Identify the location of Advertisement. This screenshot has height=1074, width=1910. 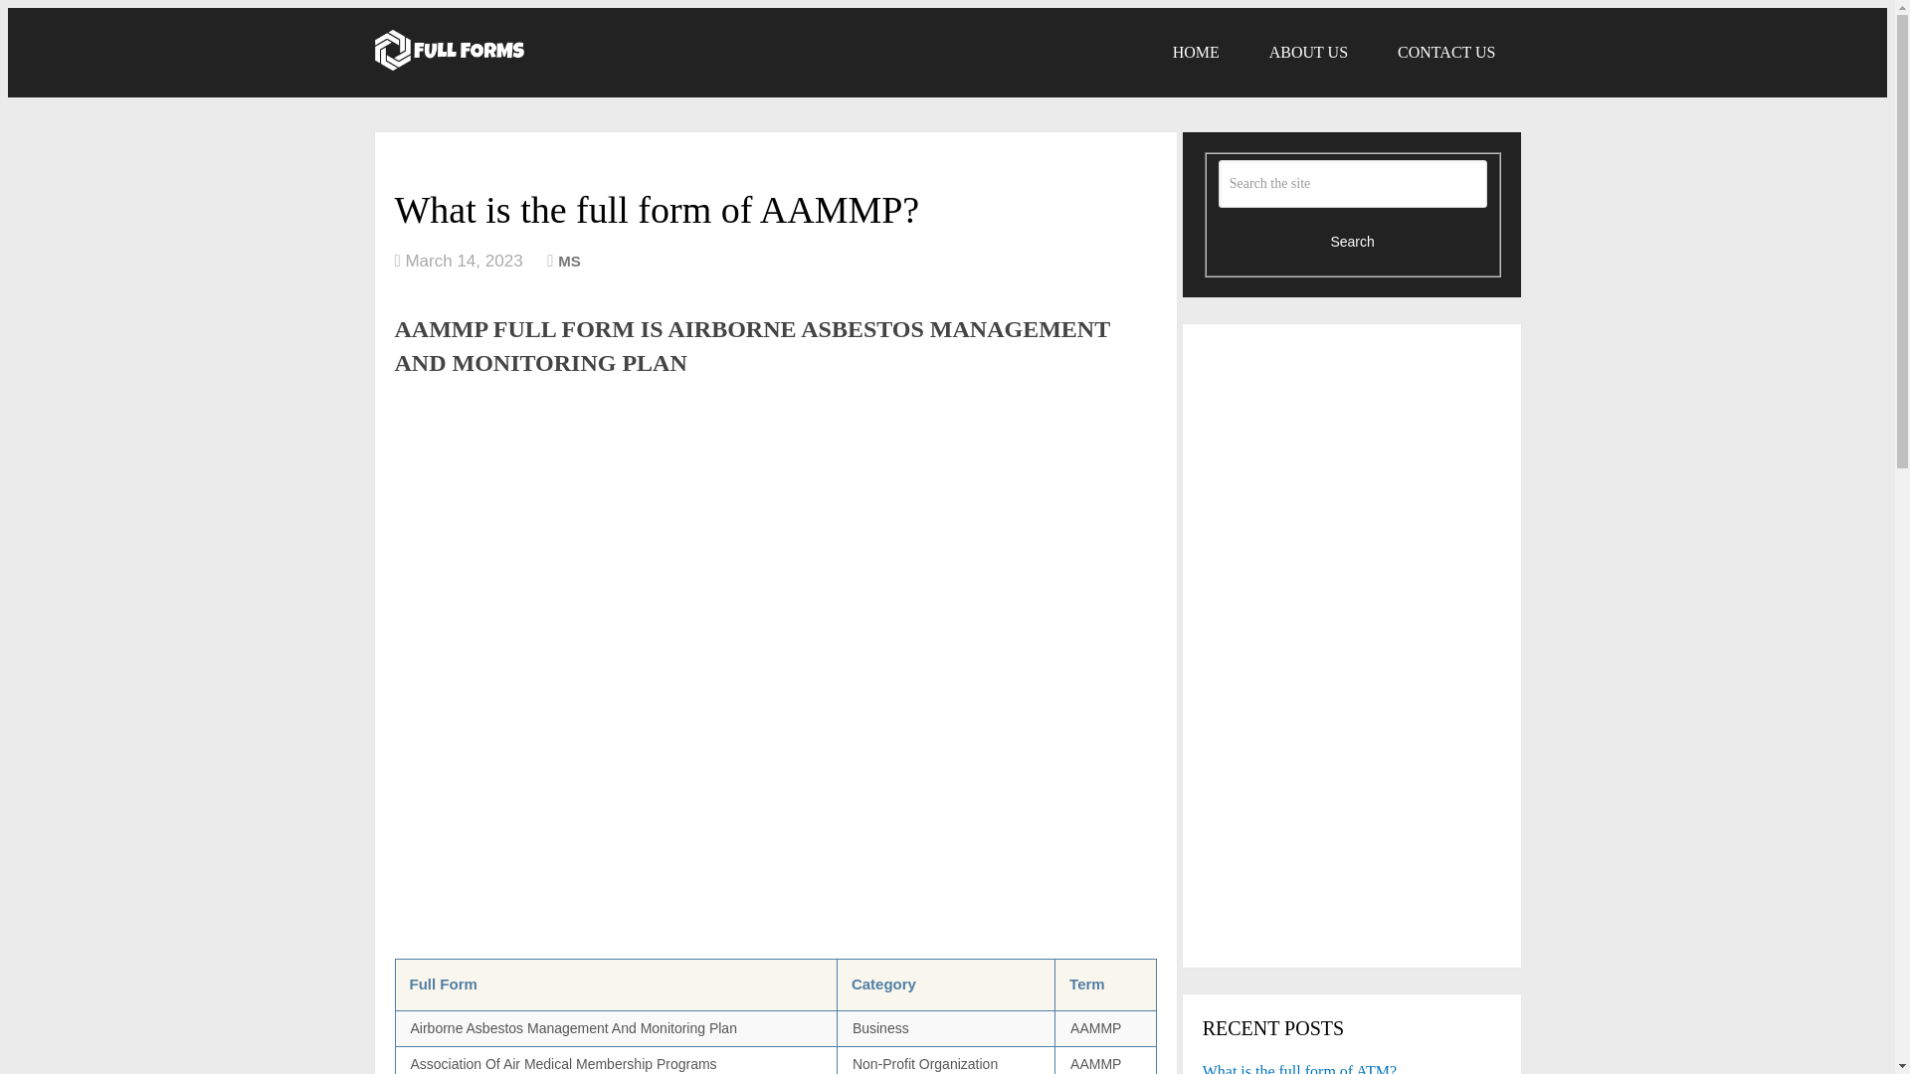
(774, 531).